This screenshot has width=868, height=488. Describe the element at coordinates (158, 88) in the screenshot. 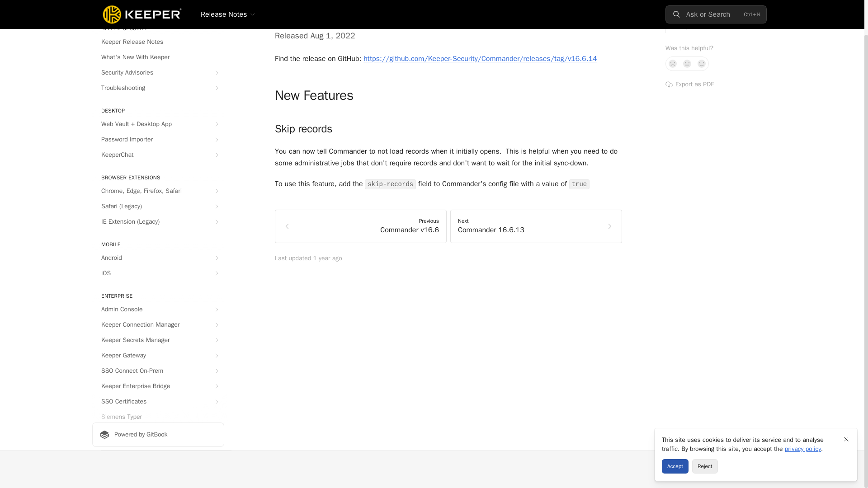

I see `Troubleshooting` at that location.